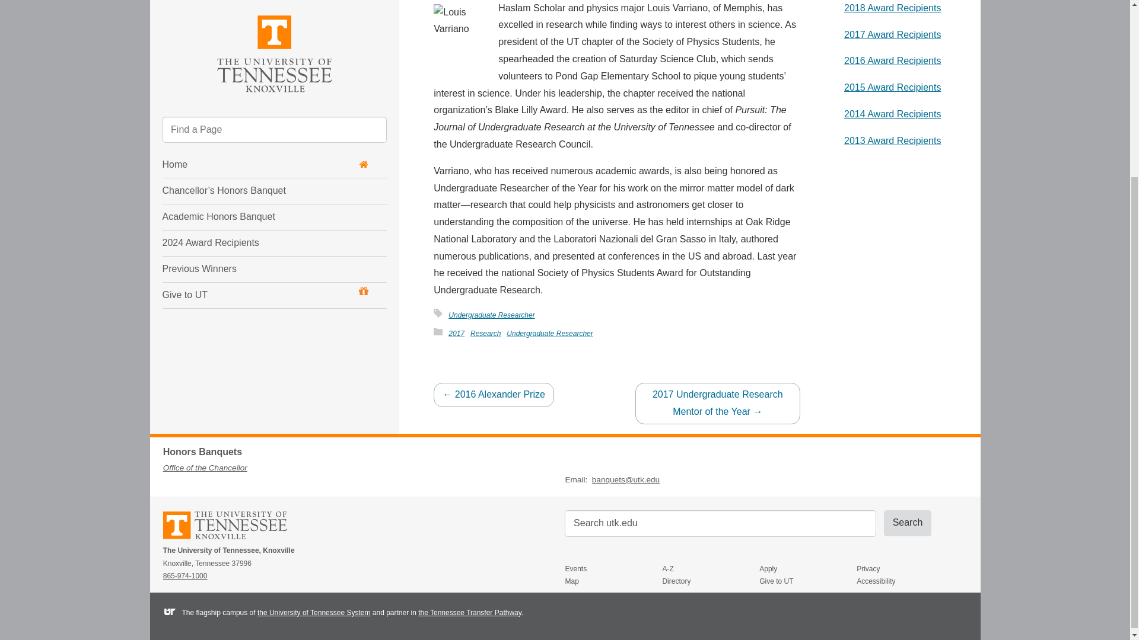  I want to click on Search, so click(908, 523).